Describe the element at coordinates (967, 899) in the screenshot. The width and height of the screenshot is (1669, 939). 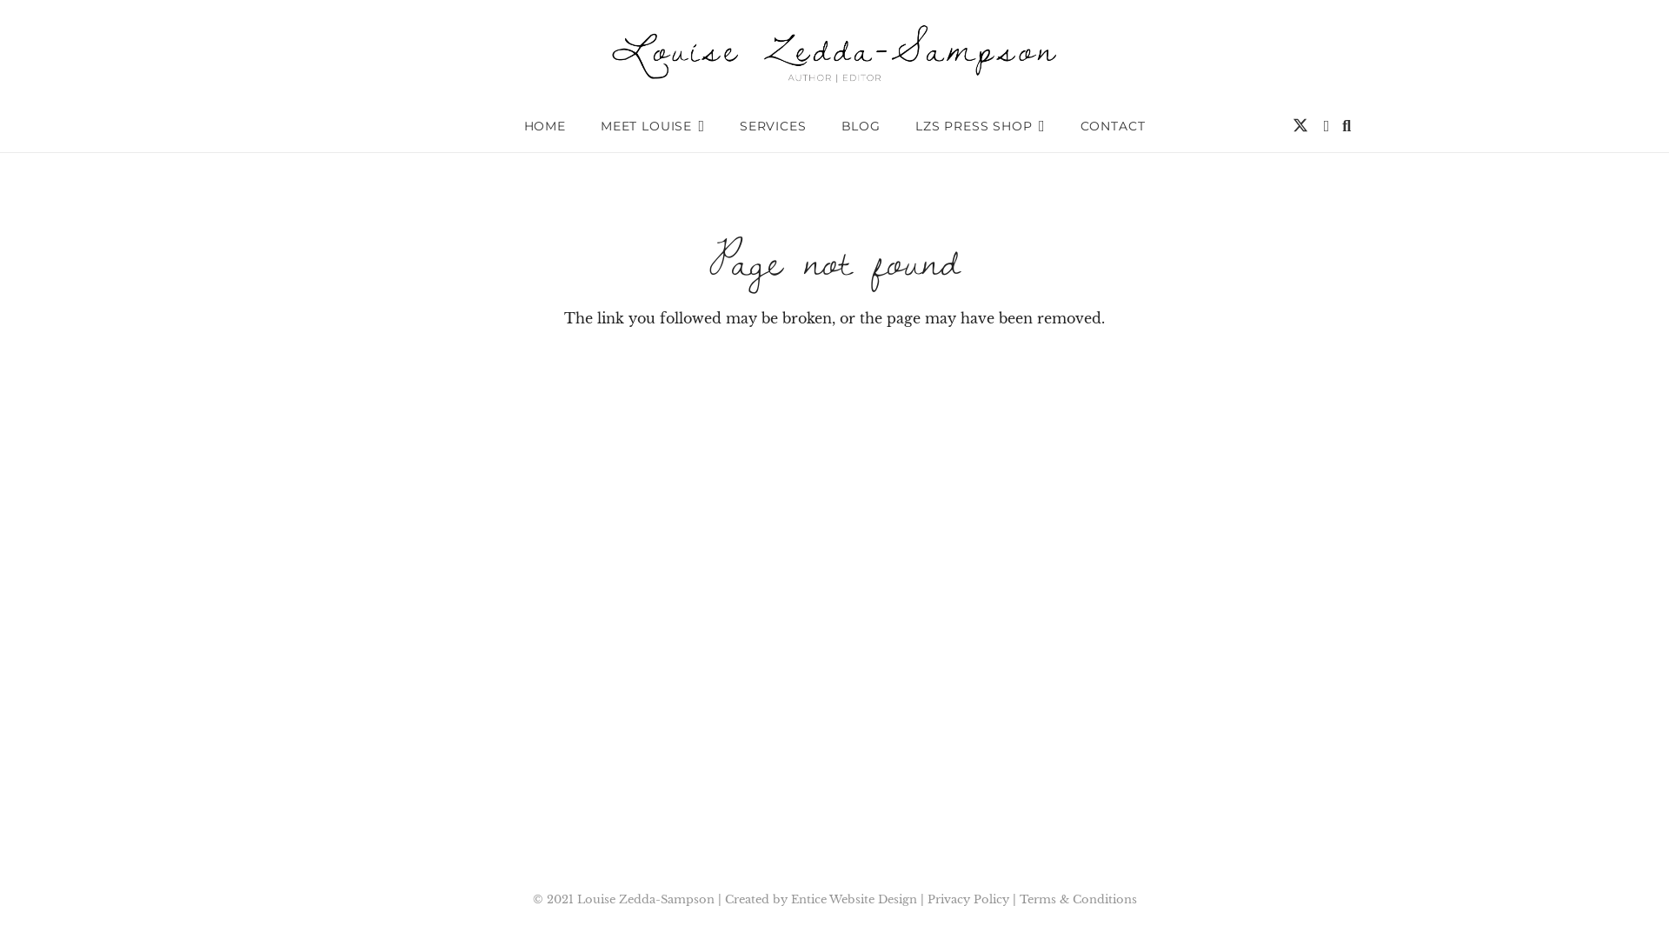
I see `Privacy Policy` at that location.